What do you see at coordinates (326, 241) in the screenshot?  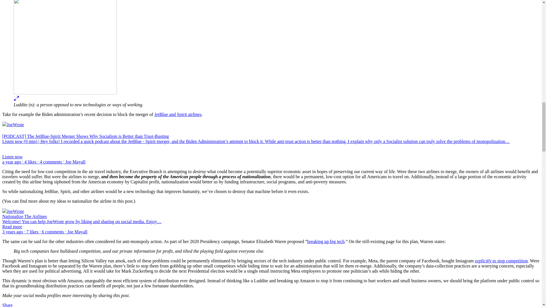 I see `breaking up big tech` at bounding box center [326, 241].